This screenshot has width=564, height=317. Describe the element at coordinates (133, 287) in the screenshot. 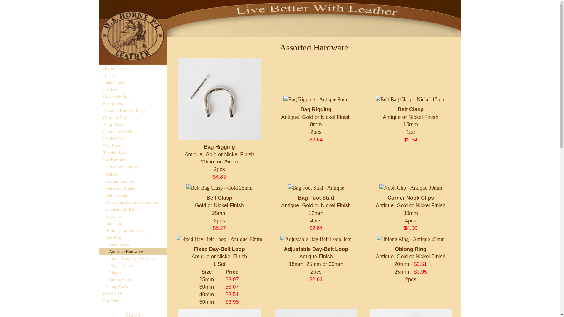

I see `Stamp Tools` at that location.